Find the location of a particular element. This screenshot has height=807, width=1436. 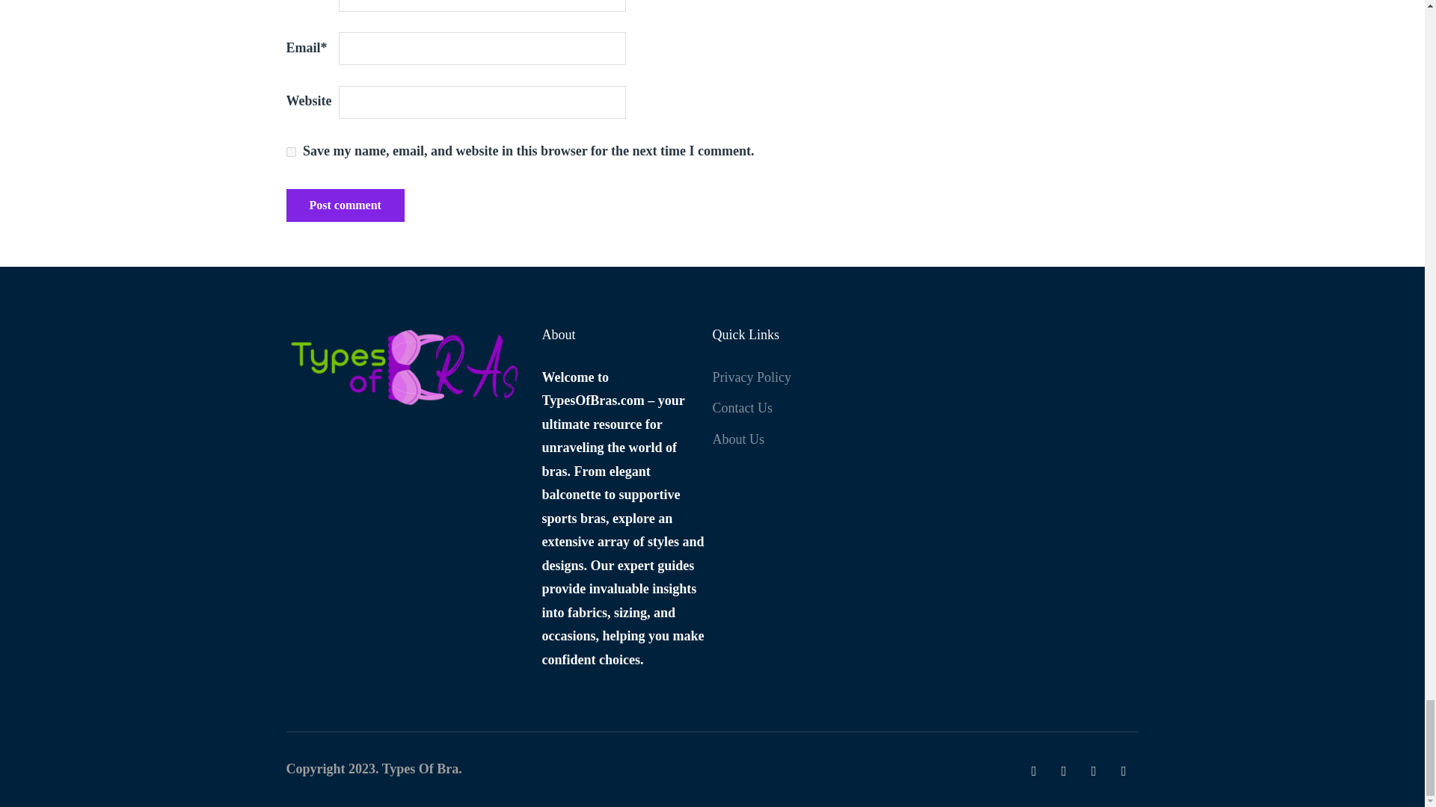

Post comment is located at coordinates (344, 205).